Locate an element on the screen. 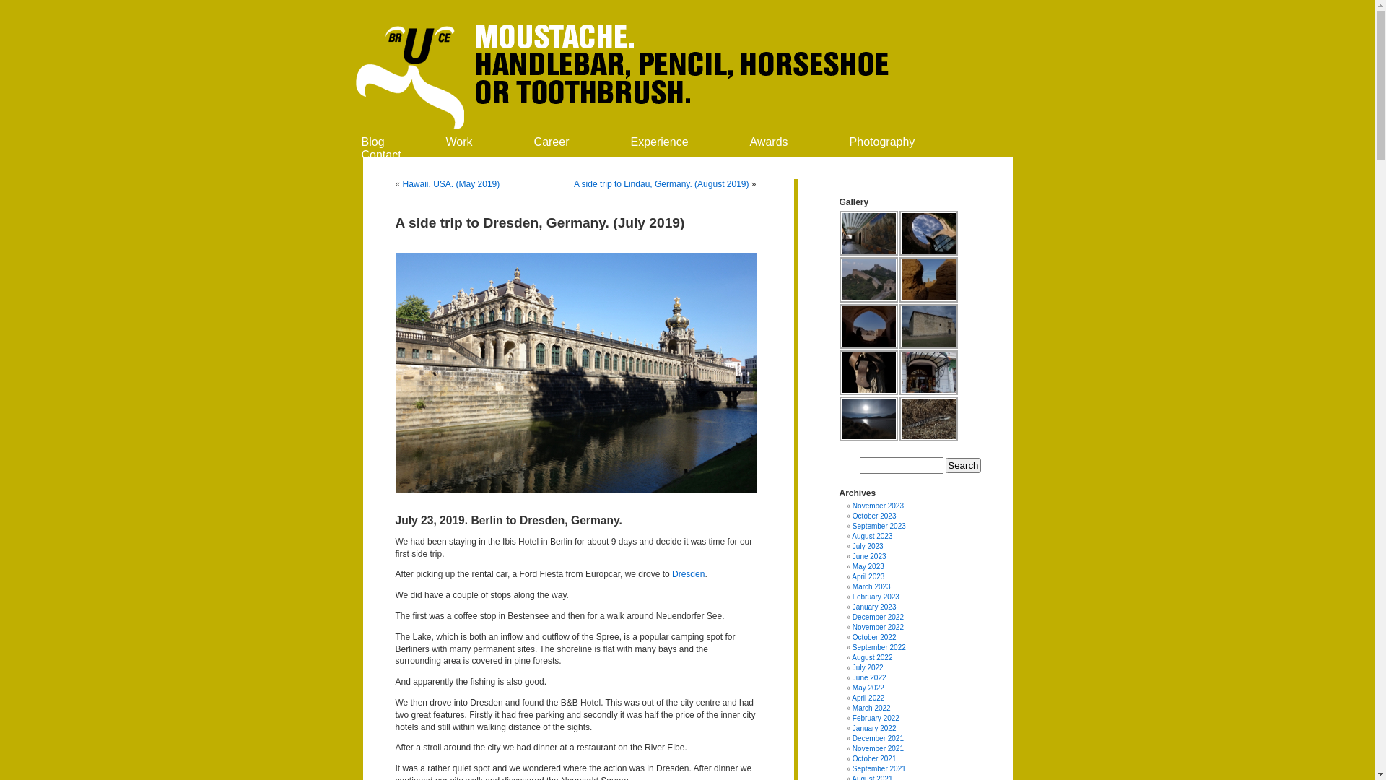 The width and height of the screenshot is (1386, 780). October 2022 is located at coordinates (875, 637).